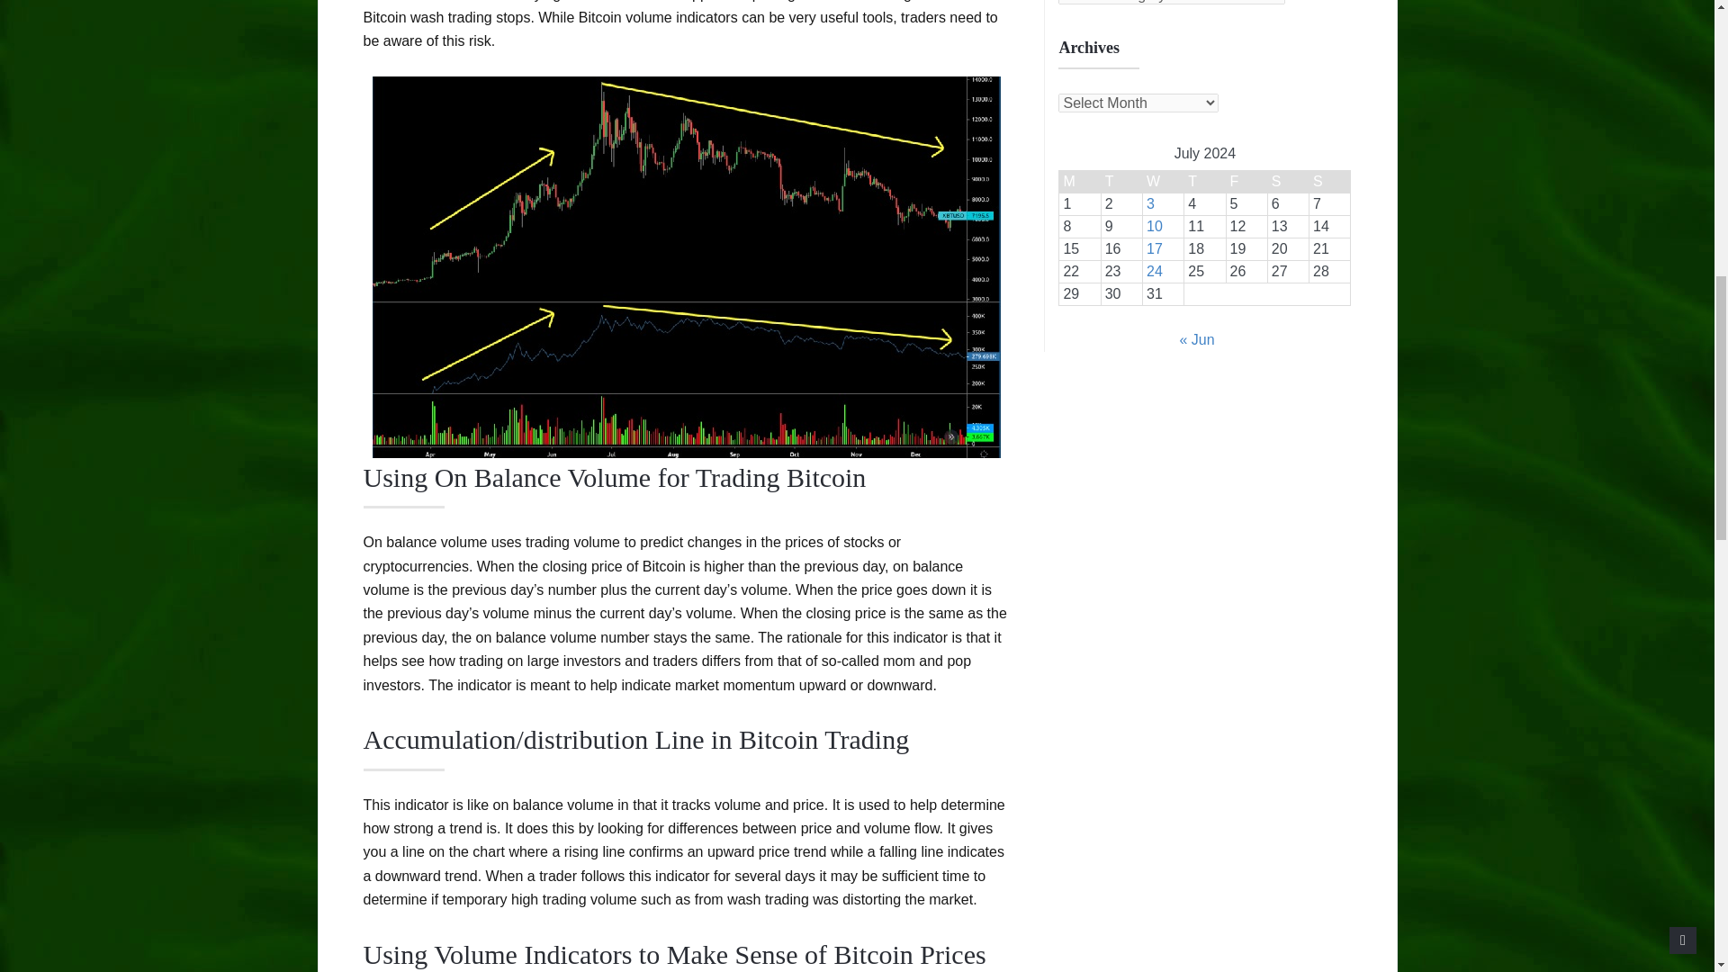 This screenshot has height=972, width=1728. I want to click on 17, so click(1155, 248).